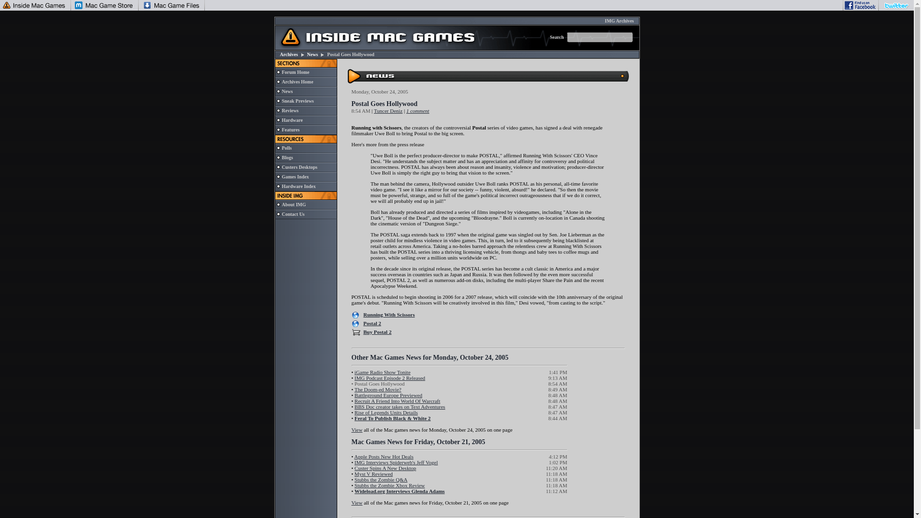 The height and width of the screenshot is (518, 921). I want to click on BBS Doc creator takes on Text Adventures, so click(400, 407).